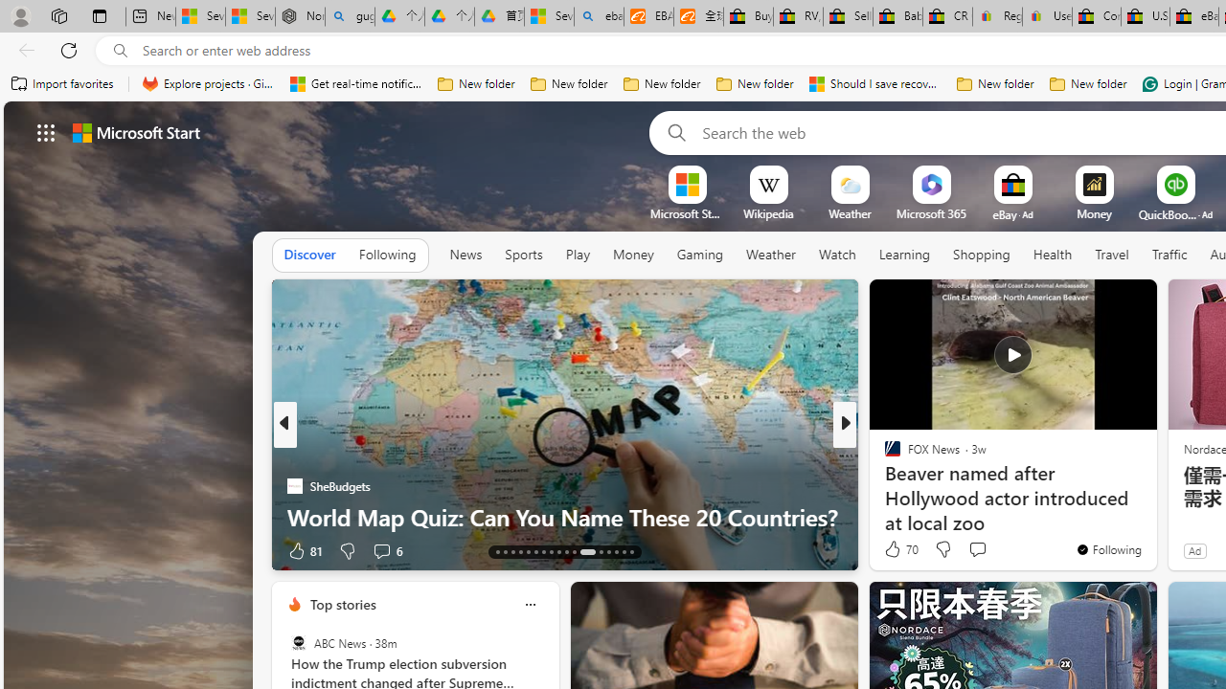  Describe the element at coordinates (770, 256) in the screenshot. I see `Weather` at that location.